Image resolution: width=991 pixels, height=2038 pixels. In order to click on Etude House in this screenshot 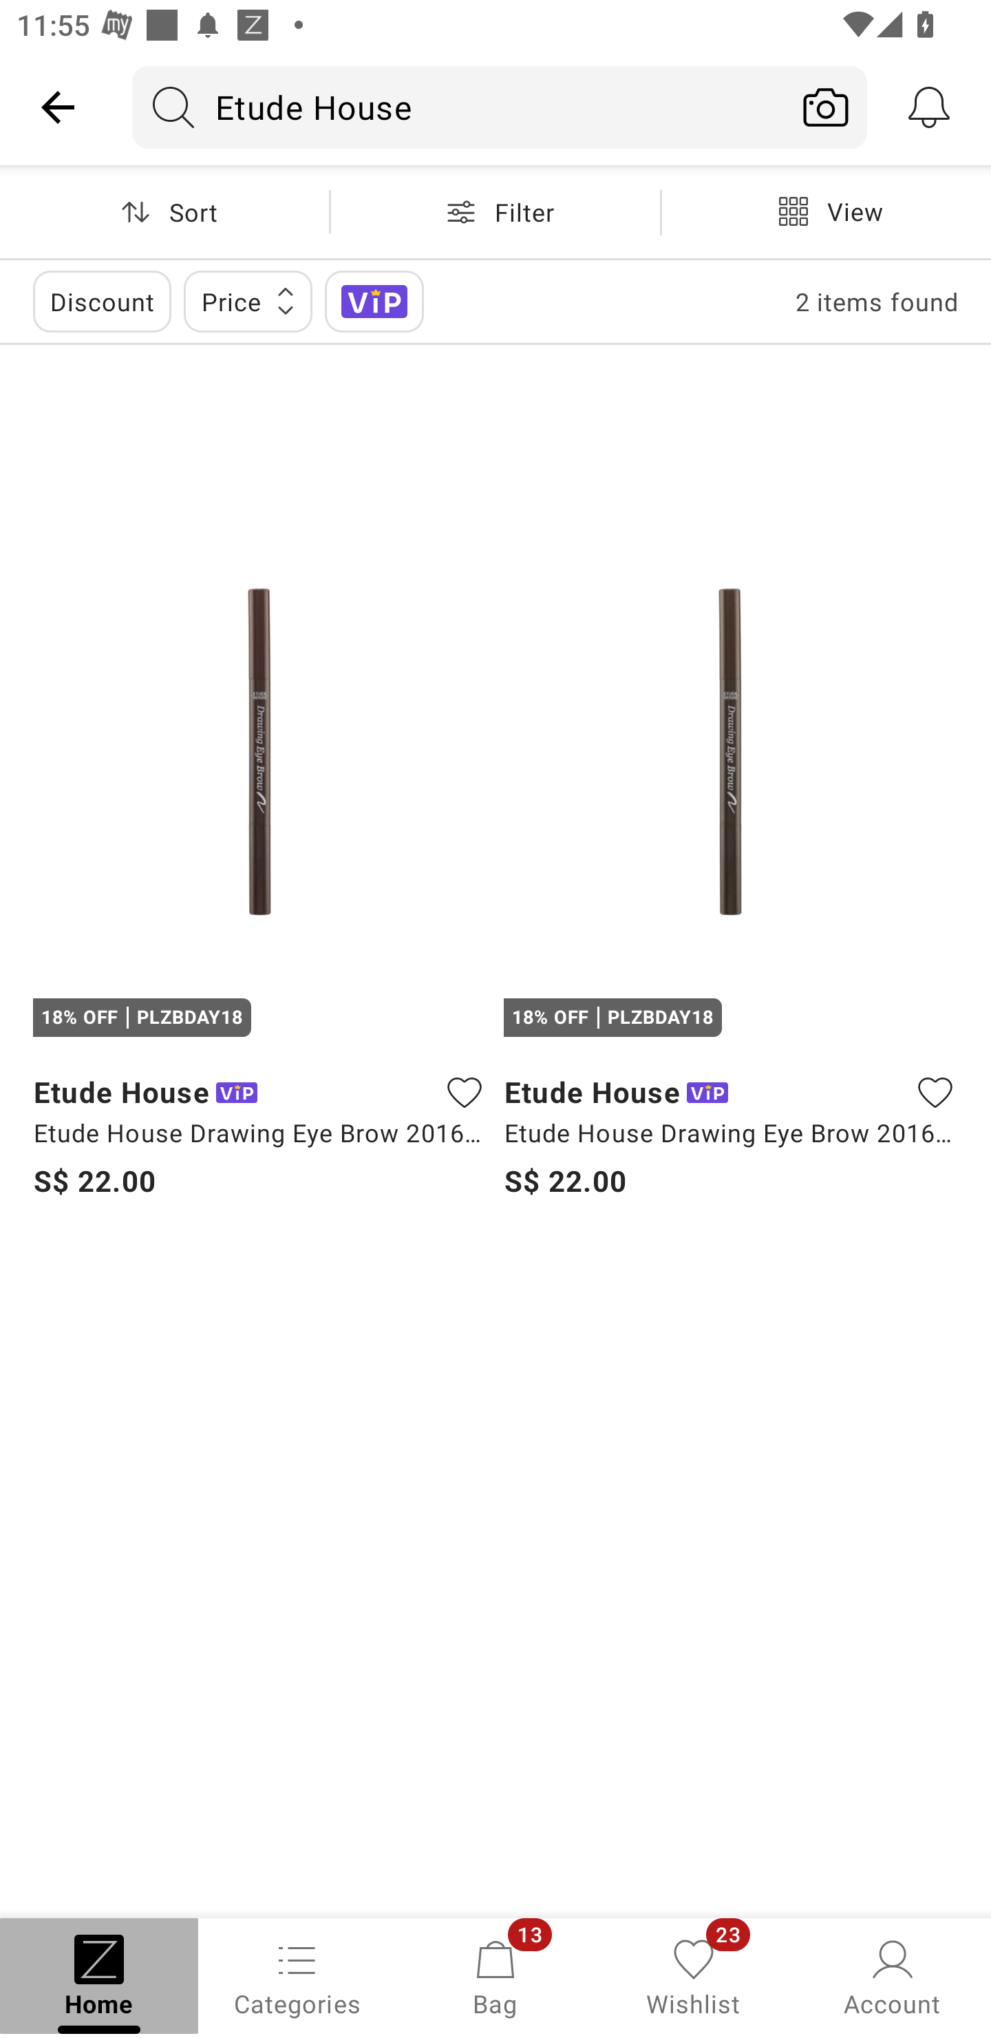, I will do `click(458, 107)`.